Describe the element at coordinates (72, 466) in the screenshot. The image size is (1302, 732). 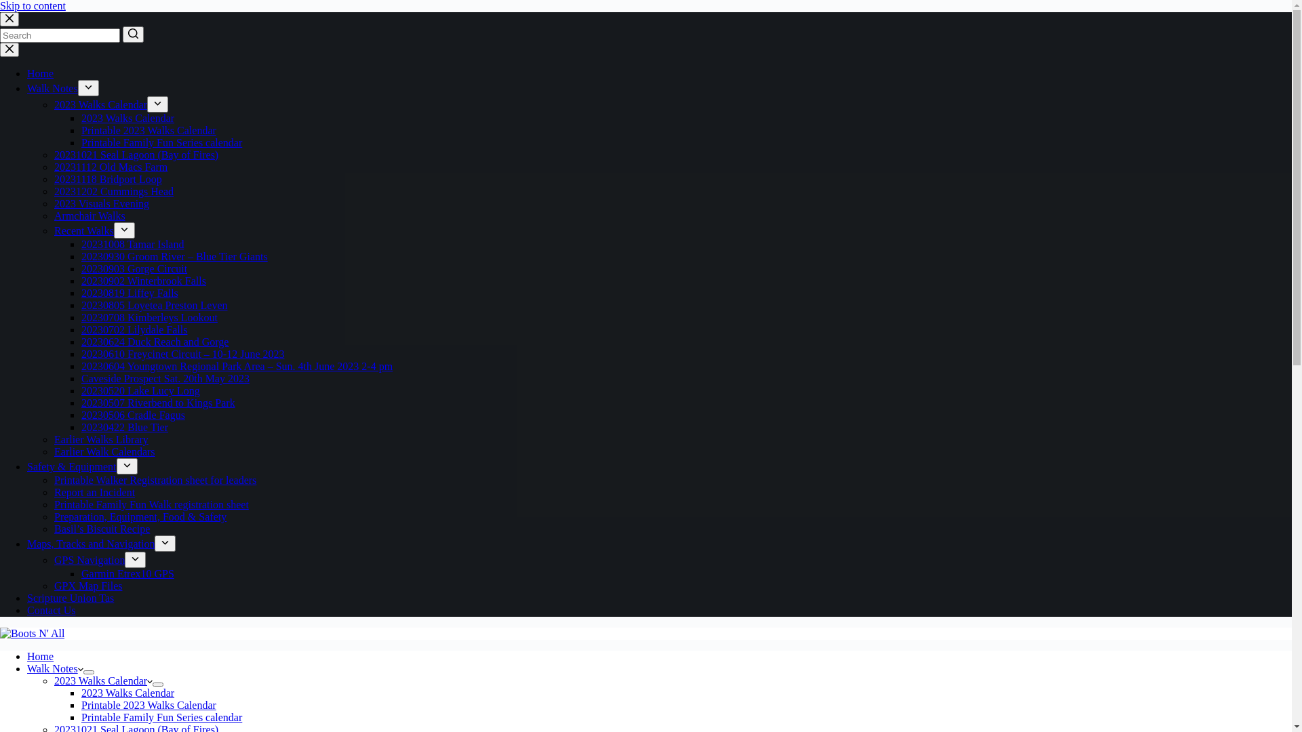
I see `Safety & Equipment` at that location.